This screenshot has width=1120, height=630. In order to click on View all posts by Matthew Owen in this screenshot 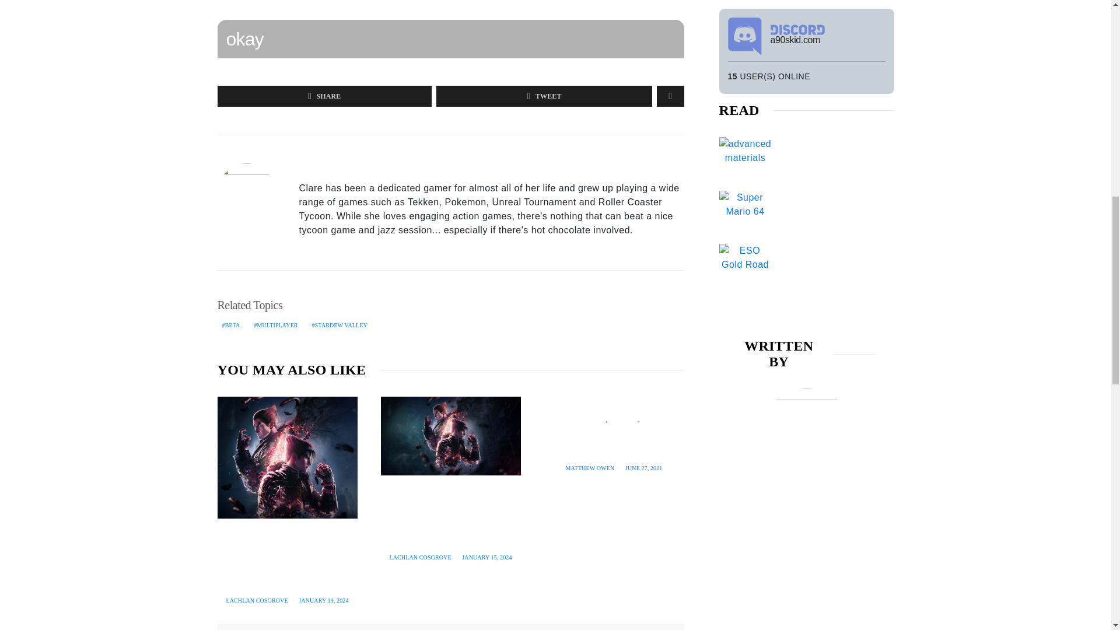, I will do `click(589, 468)`.